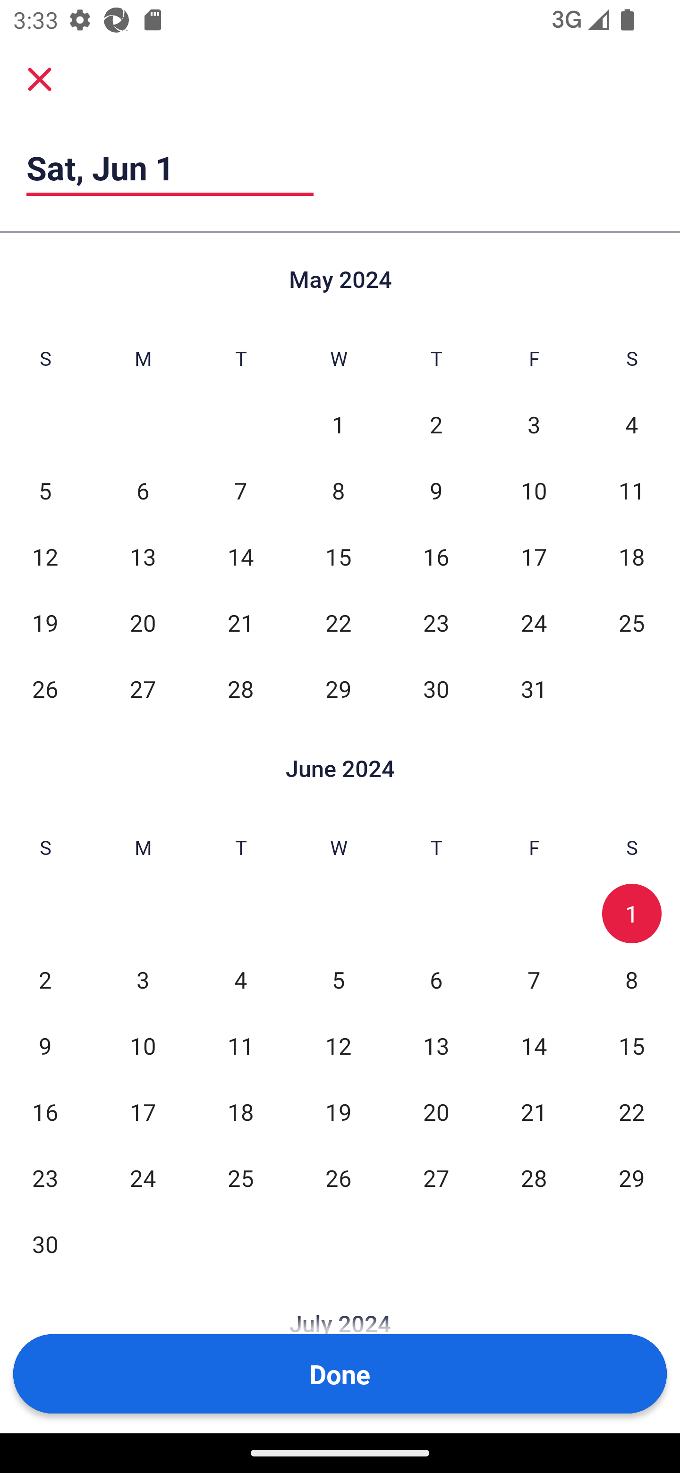 The height and width of the screenshot is (1473, 680). Describe the element at coordinates (632, 425) in the screenshot. I see `4 Sat, May 4, Not Selected` at that location.